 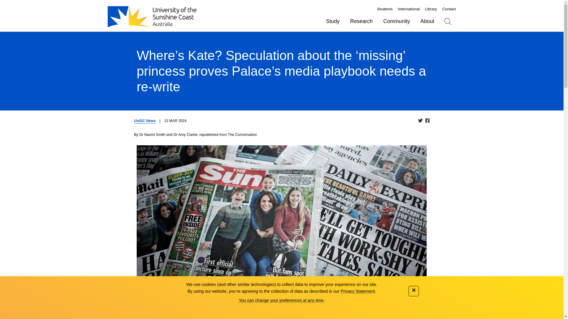 What do you see at coordinates (449, 9) in the screenshot?
I see `Contact` at bounding box center [449, 9].